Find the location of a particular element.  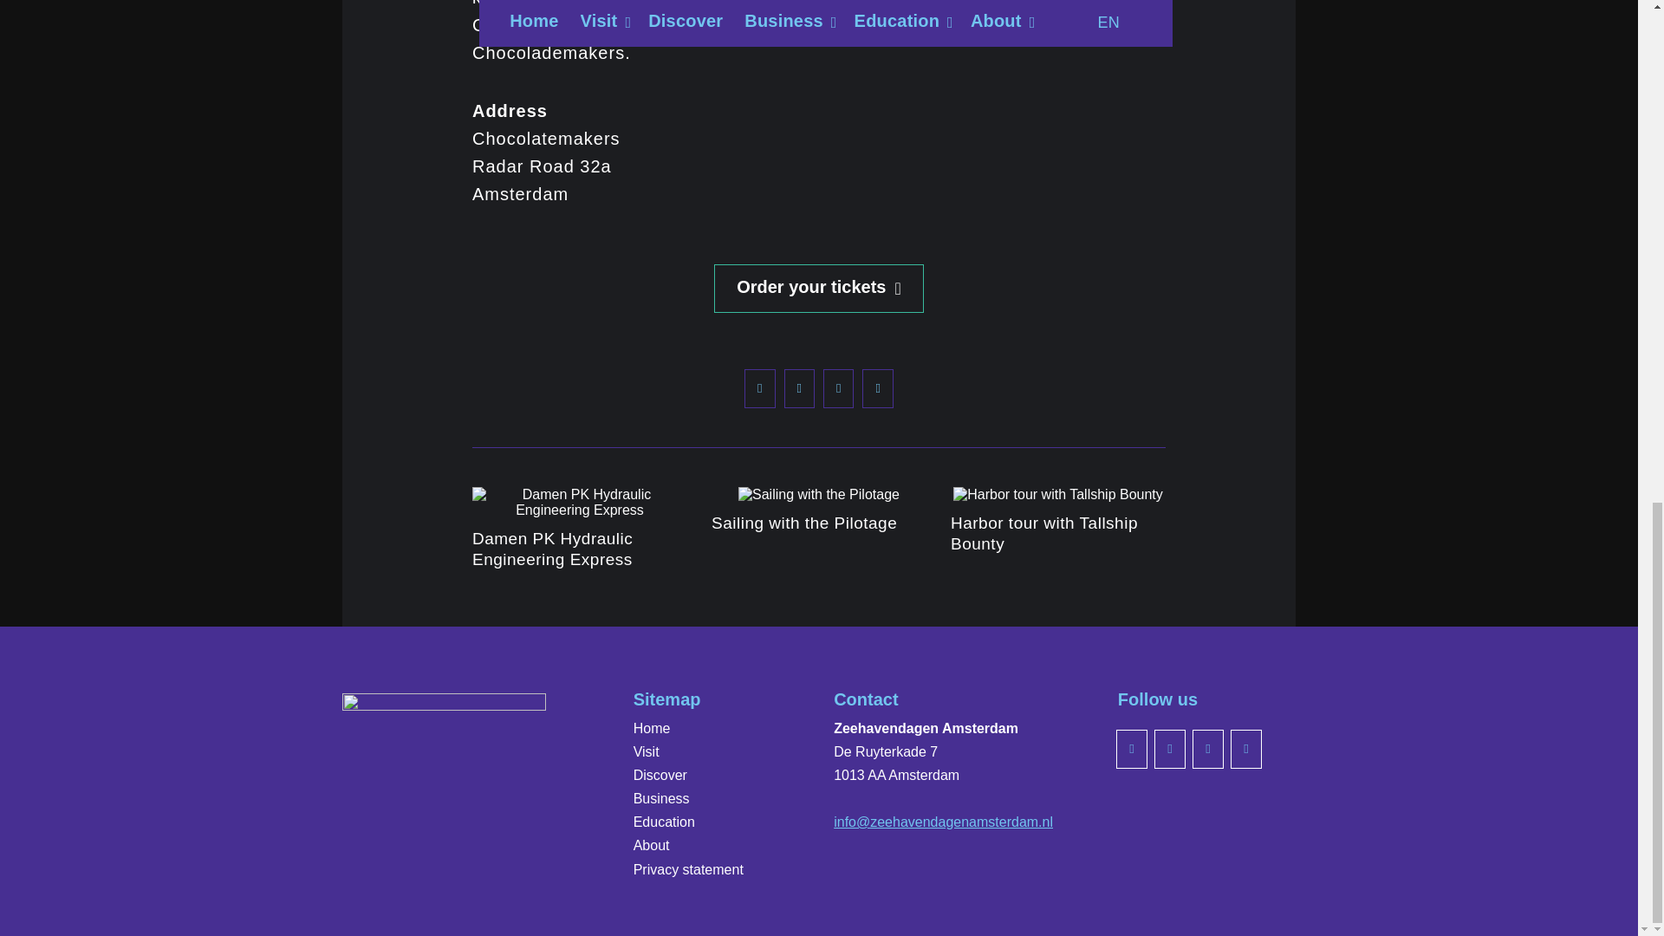

Order your tickets is located at coordinates (818, 288).